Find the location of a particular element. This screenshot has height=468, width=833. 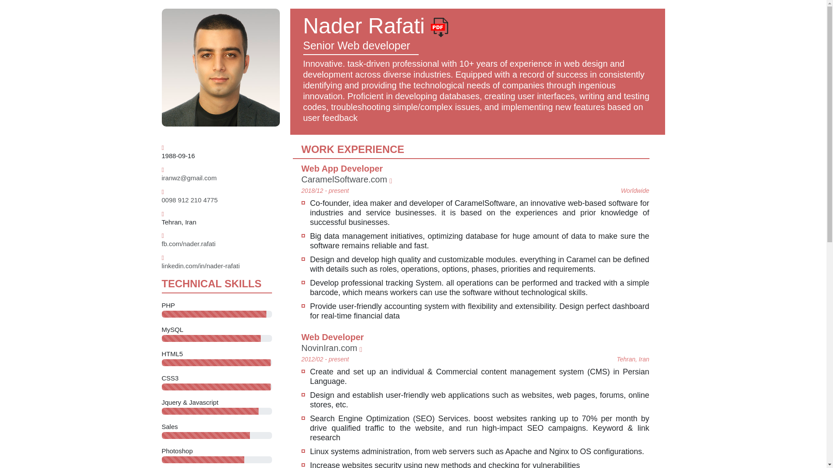

caramel is located at coordinates (346, 179).